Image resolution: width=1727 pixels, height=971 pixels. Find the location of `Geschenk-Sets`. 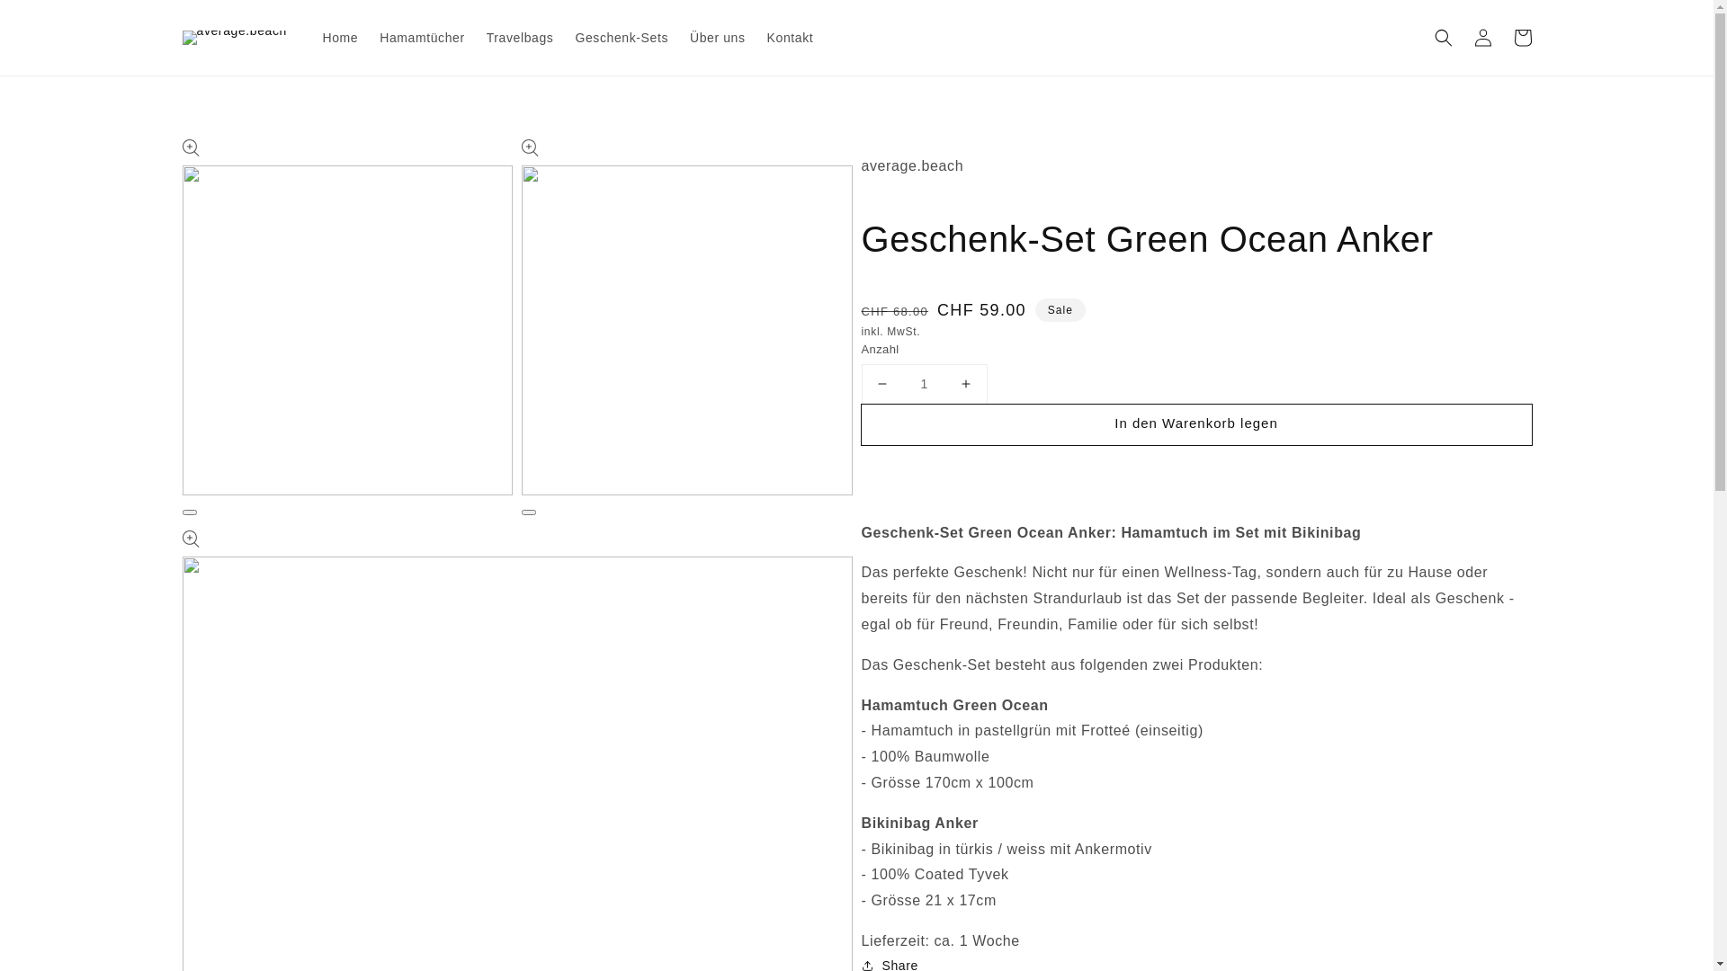

Geschenk-Sets is located at coordinates (622, 38).